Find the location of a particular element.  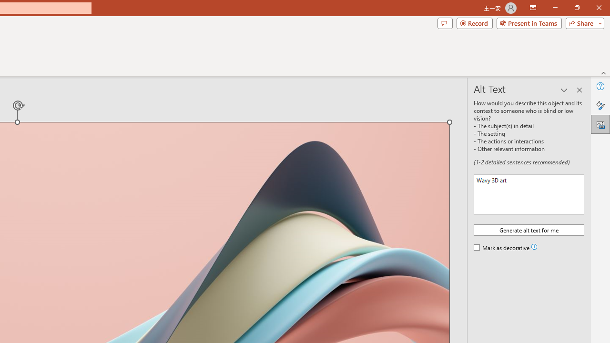

Generate alt text for me is located at coordinates (529, 230).